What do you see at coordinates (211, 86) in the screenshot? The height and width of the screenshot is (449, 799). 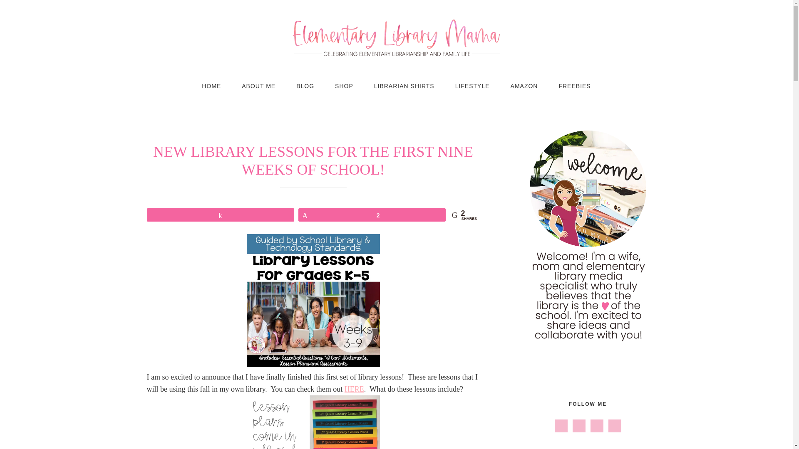 I see `HOME` at bounding box center [211, 86].